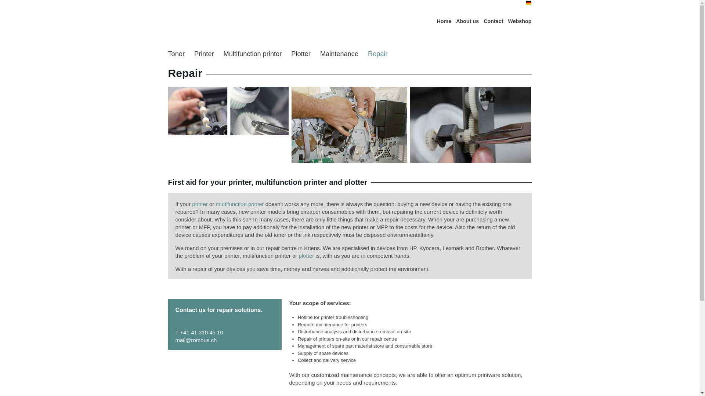  Describe the element at coordinates (467, 21) in the screenshot. I see `About us` at that location.